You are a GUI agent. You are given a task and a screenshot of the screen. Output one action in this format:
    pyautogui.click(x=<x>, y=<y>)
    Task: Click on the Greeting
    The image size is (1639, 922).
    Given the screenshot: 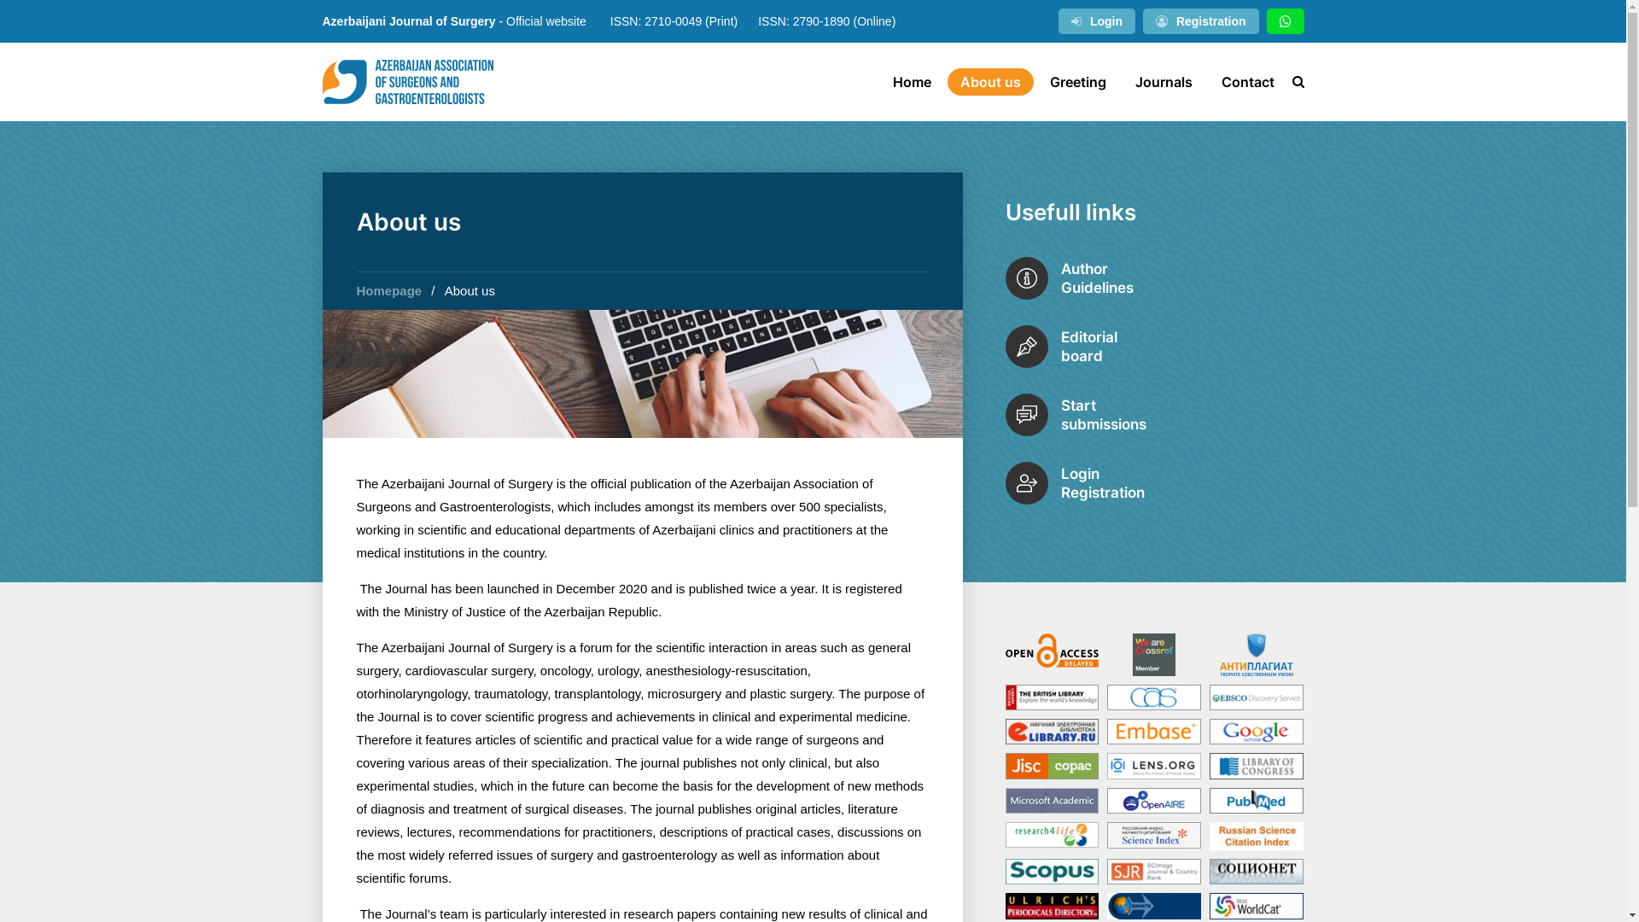 What is the action you would take?
    pyautogui.click(x=1077, y=82)
    